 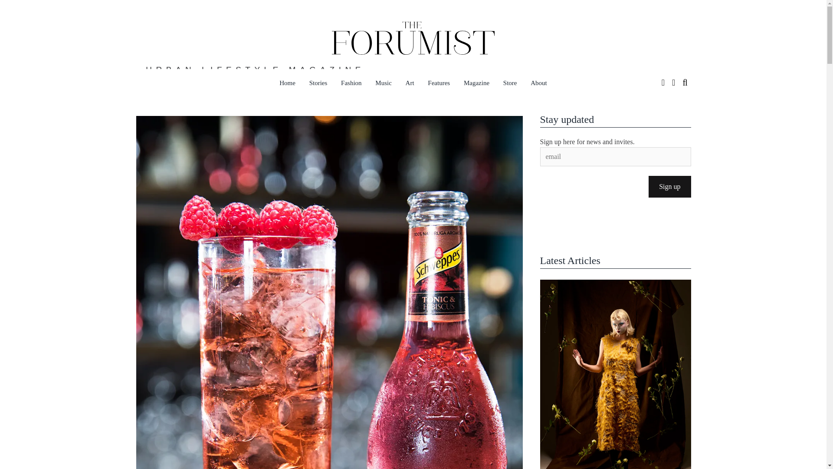 I want to click on Store, so click(x=510, y=83).